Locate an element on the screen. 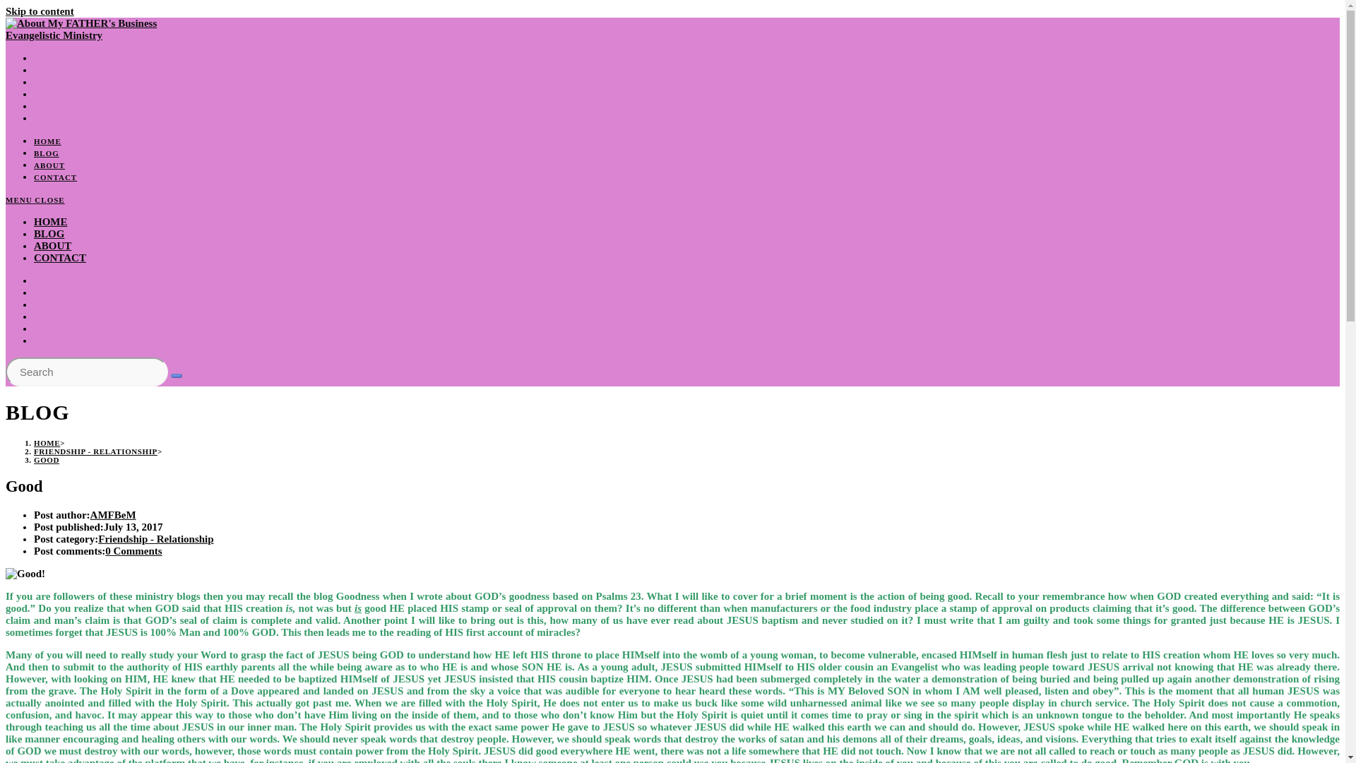 The width and height of the screenshot is (1356, 763). HOME is located at coordinates (47, 442).